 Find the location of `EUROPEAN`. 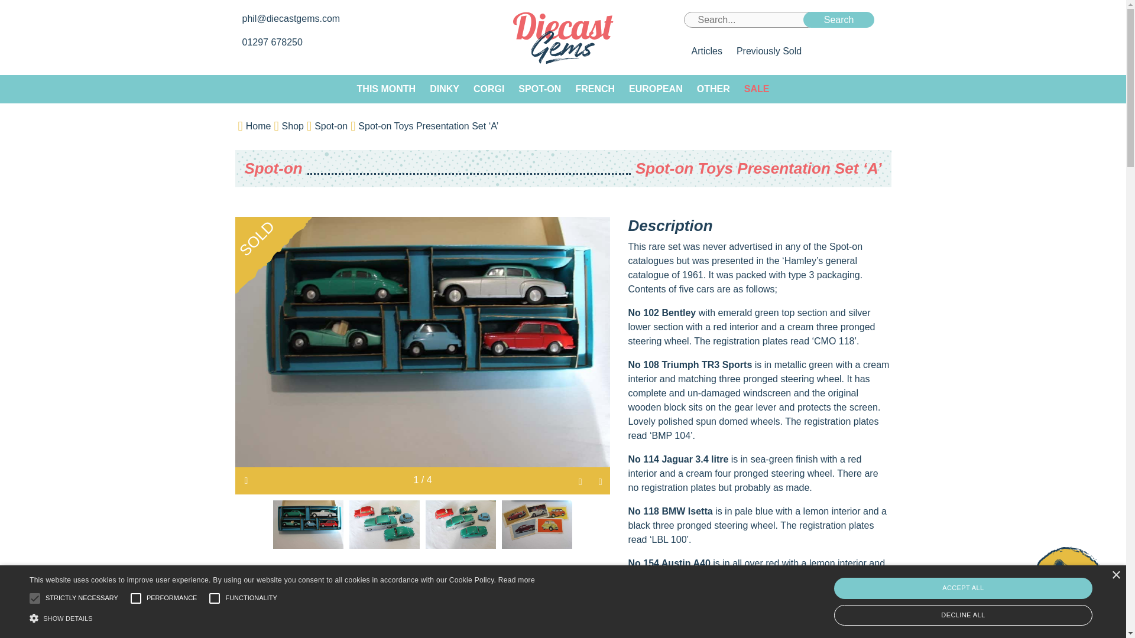

EUROPEAN is located at coordinates (656, 89).